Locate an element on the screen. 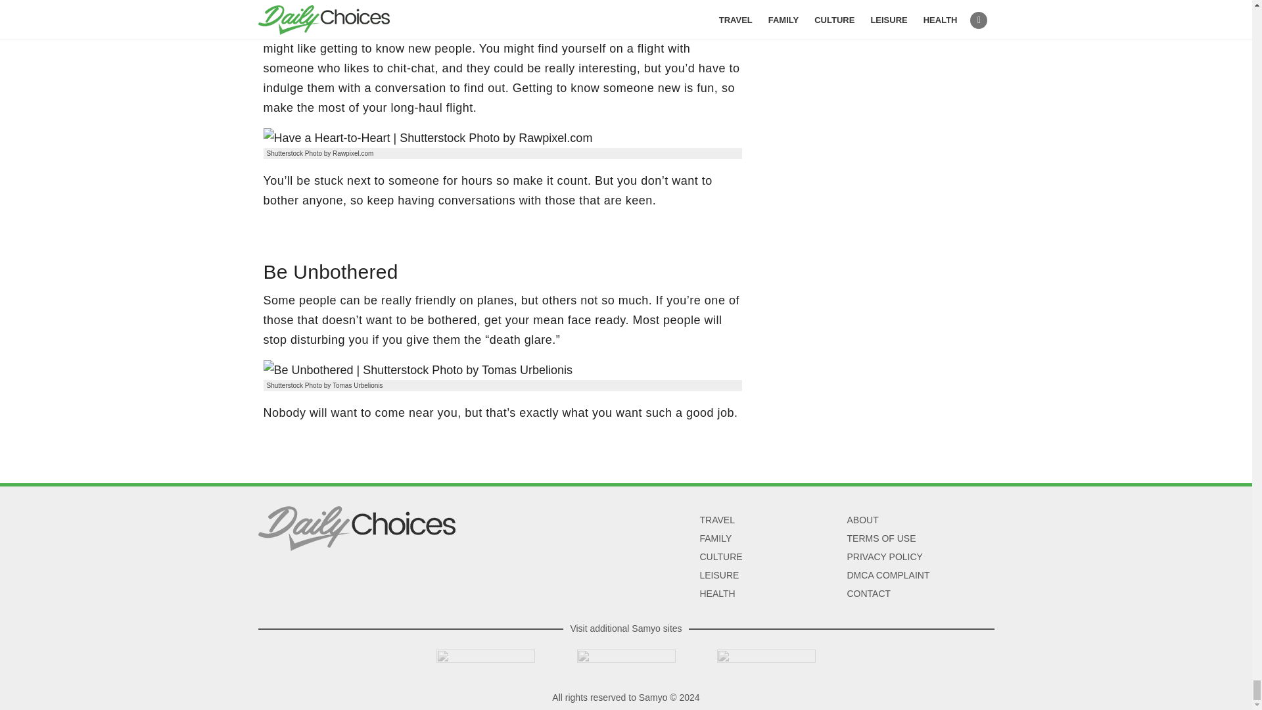 The height and width of the screenshot is (710, 1262). CONTACT is located at coordinates (869, 594).